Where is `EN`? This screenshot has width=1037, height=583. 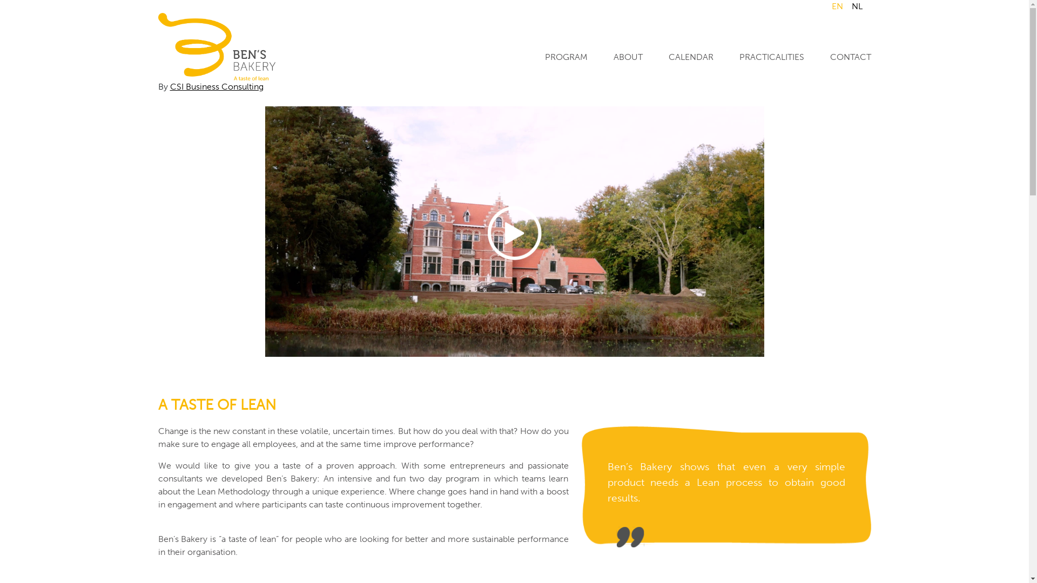 EN is located at coordinates (837, 6).